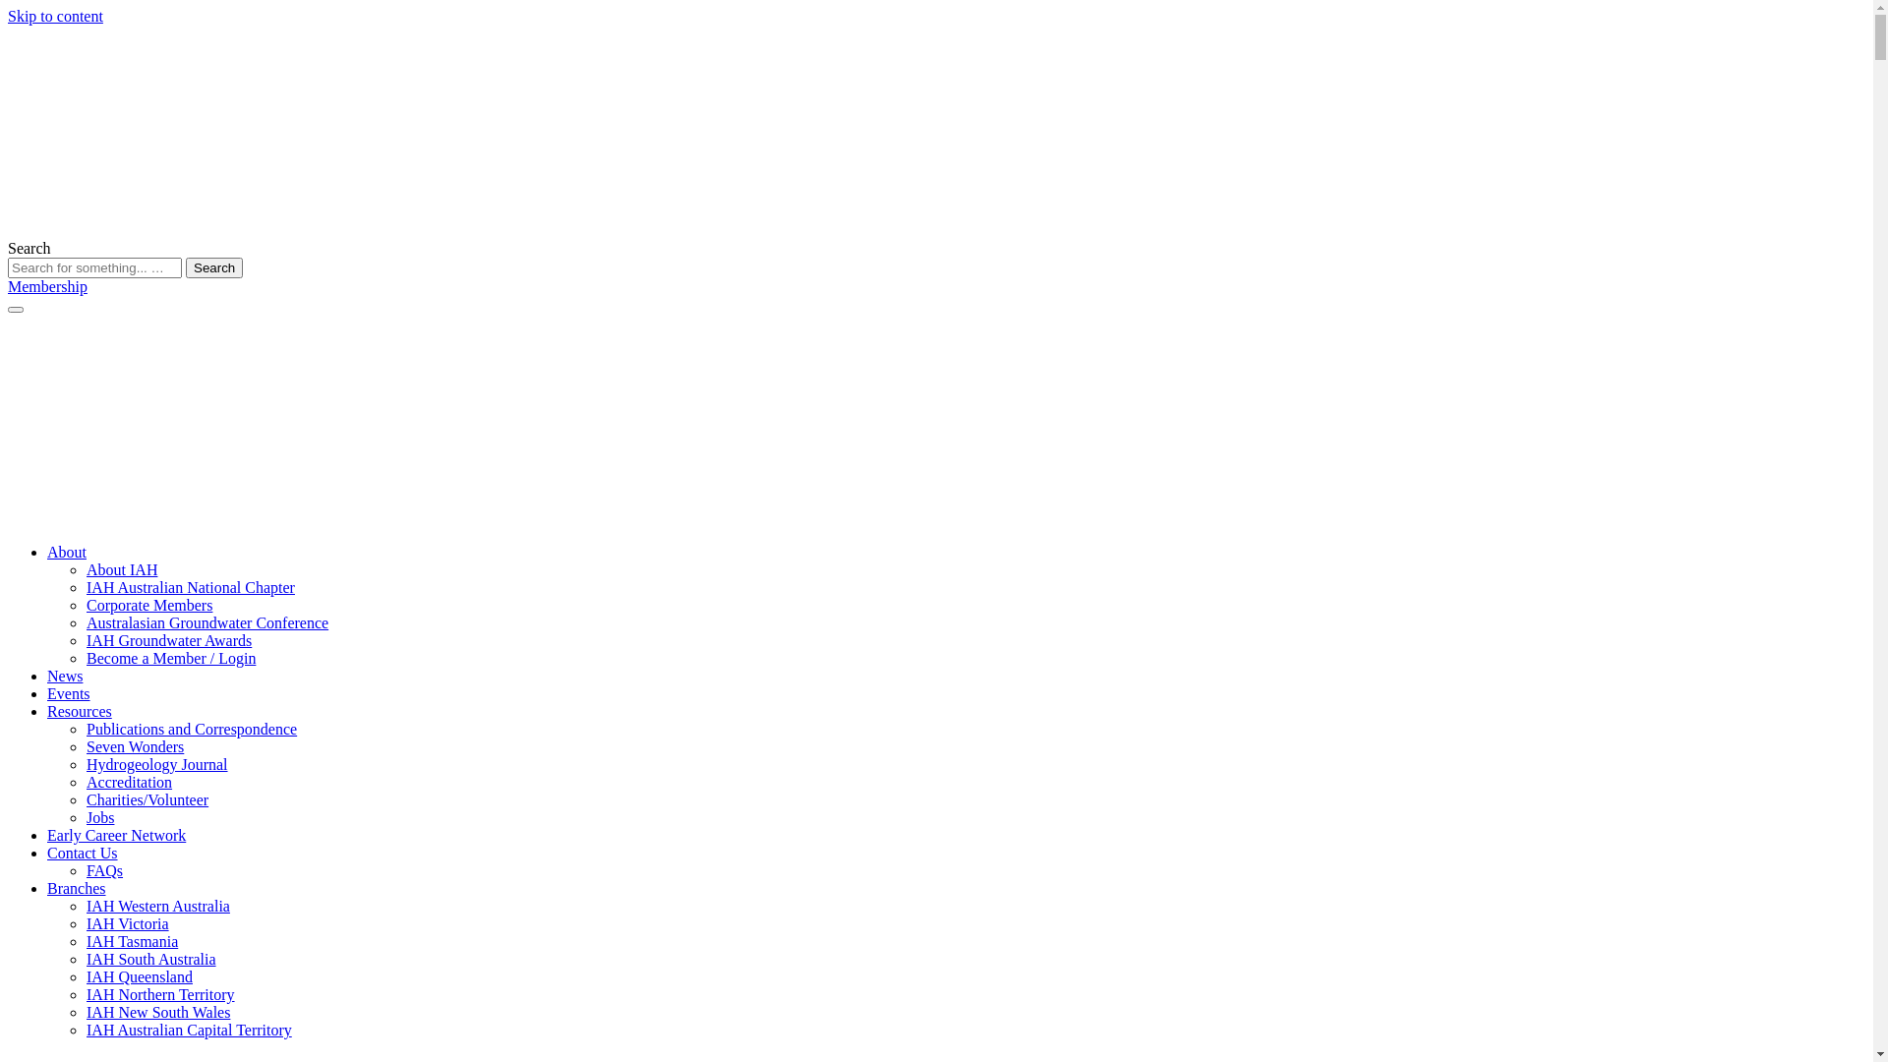 Image resolution: width=1888 pixels, height=1062 pixels. I want to click on News, so click(65, 677).